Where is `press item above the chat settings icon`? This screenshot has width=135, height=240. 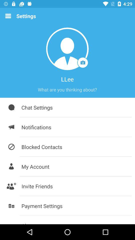
press item above the chat settings icon is located at coordinates (67, 89).